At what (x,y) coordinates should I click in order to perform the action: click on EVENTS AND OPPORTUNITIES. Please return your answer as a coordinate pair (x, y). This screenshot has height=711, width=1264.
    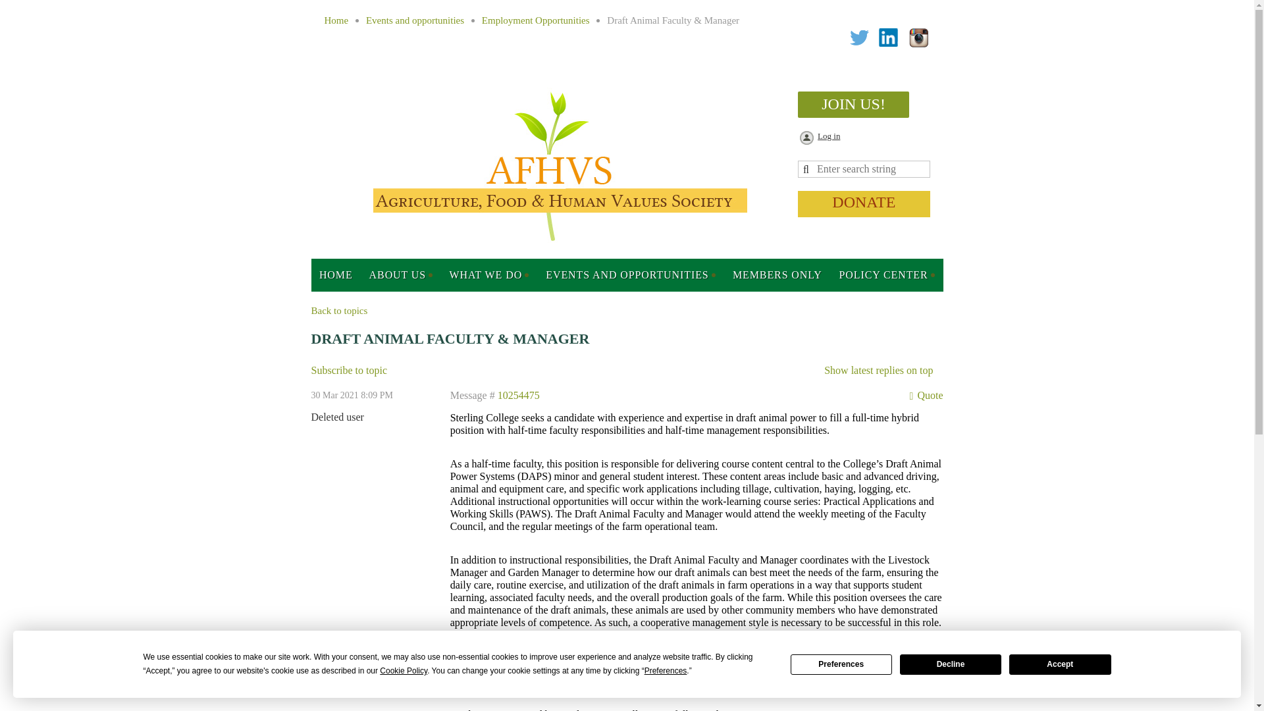
    Looking at the image, I should click on (631, 275).